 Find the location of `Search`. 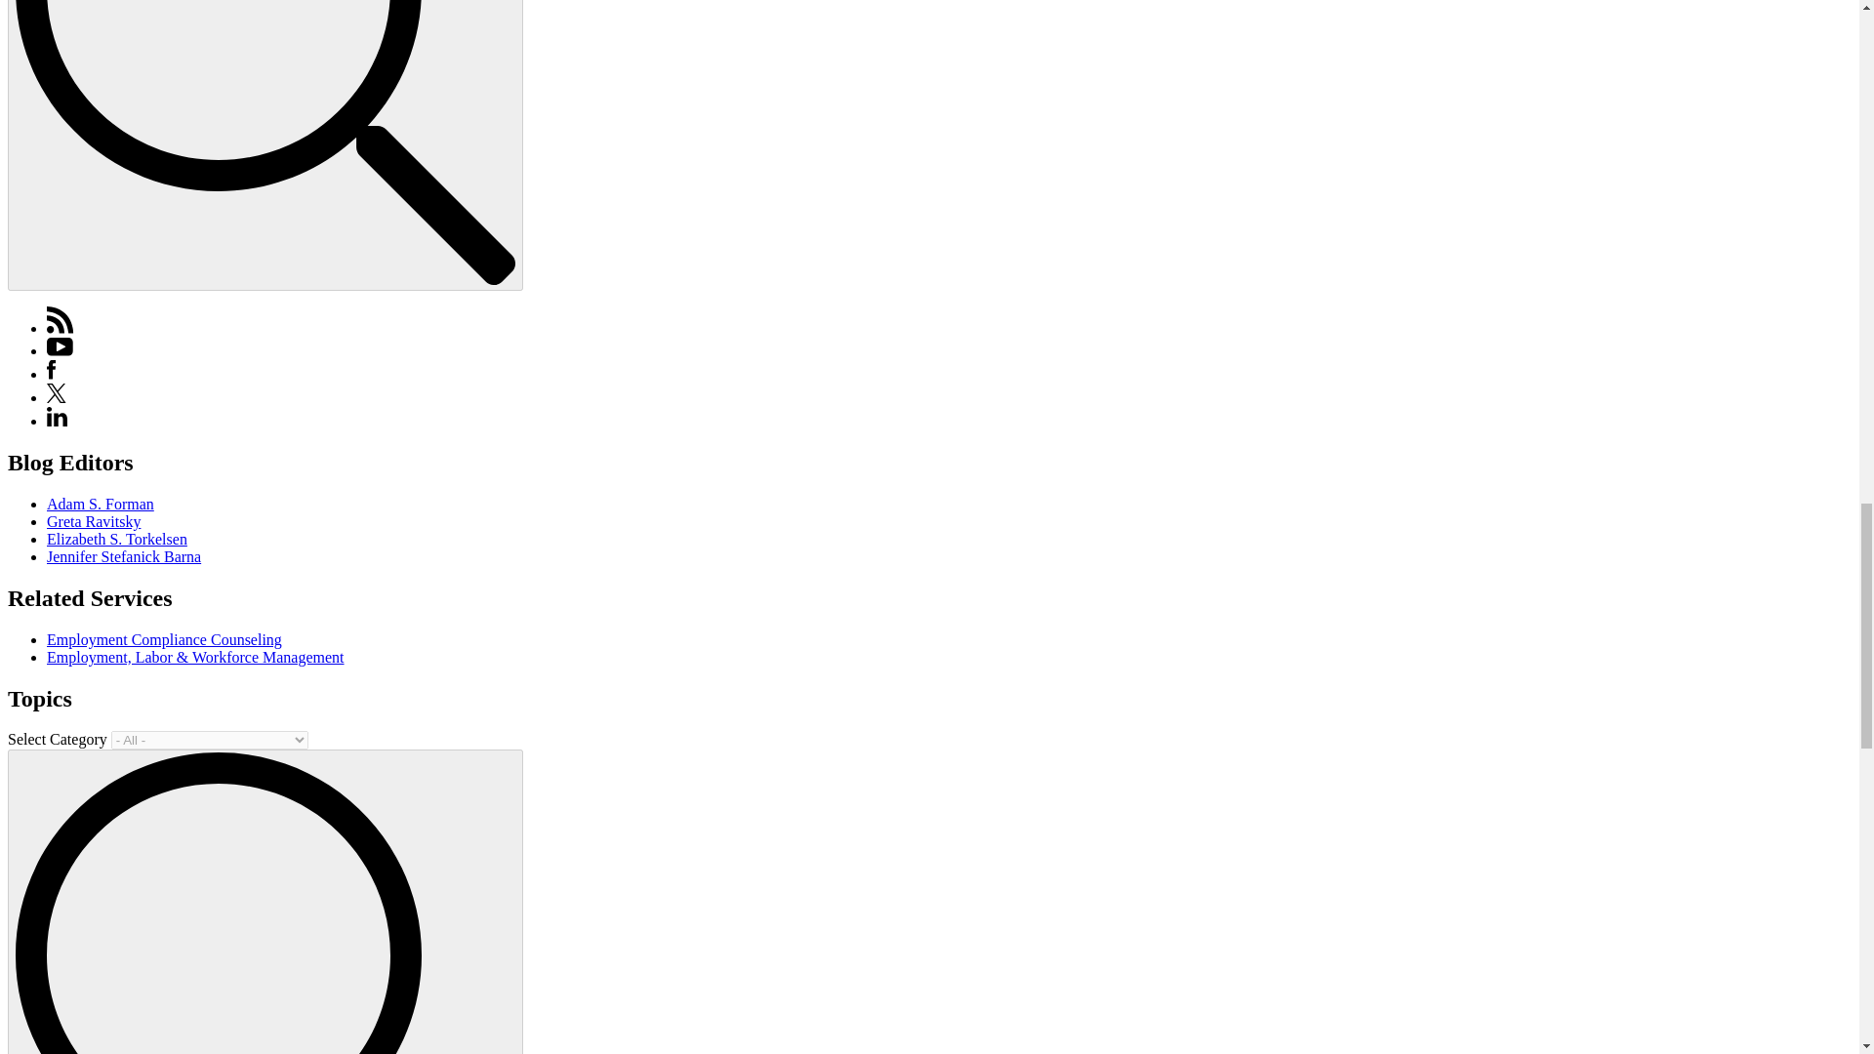

Search is located at coordinates (265, 142).